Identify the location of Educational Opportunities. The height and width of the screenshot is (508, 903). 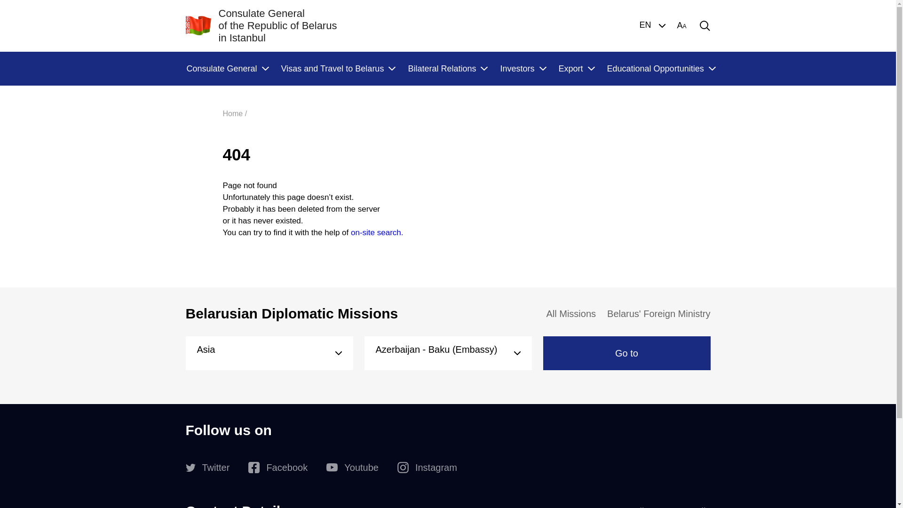
(661, 69).